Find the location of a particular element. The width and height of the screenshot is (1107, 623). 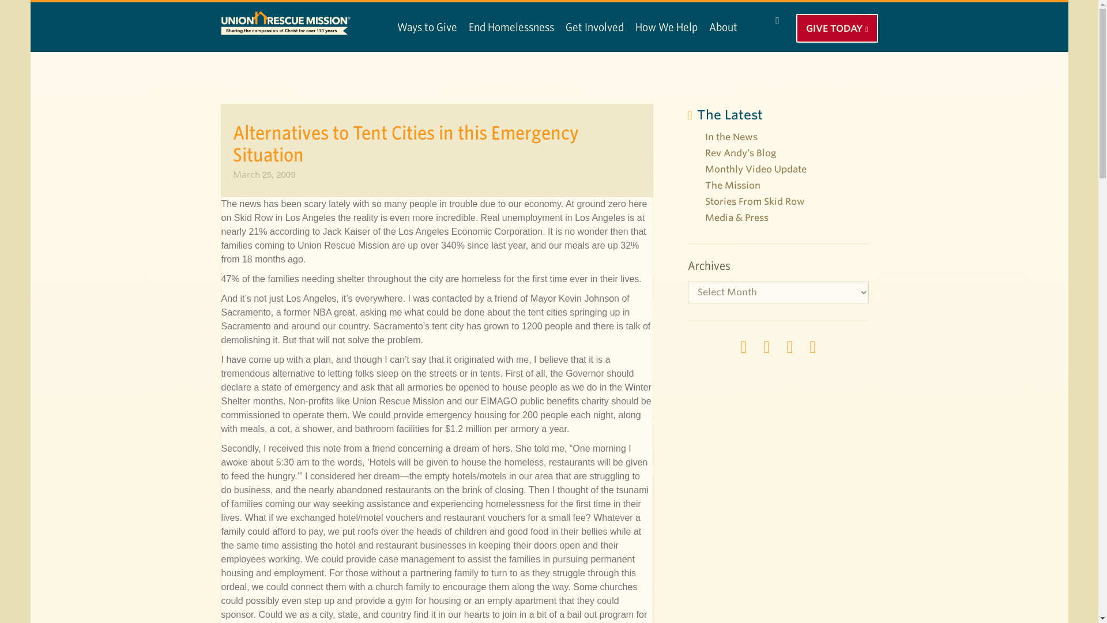

Get Involved is located at coordinates (594, 27).